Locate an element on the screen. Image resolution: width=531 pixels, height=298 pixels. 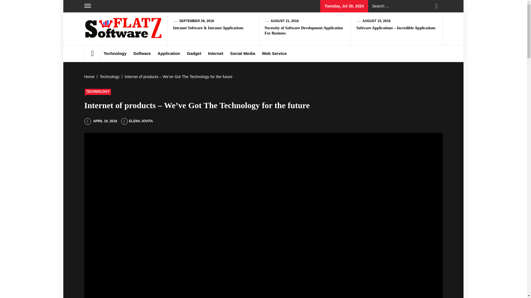
Necessity of Software Development Application For Business is located at coordinates (304, 30).